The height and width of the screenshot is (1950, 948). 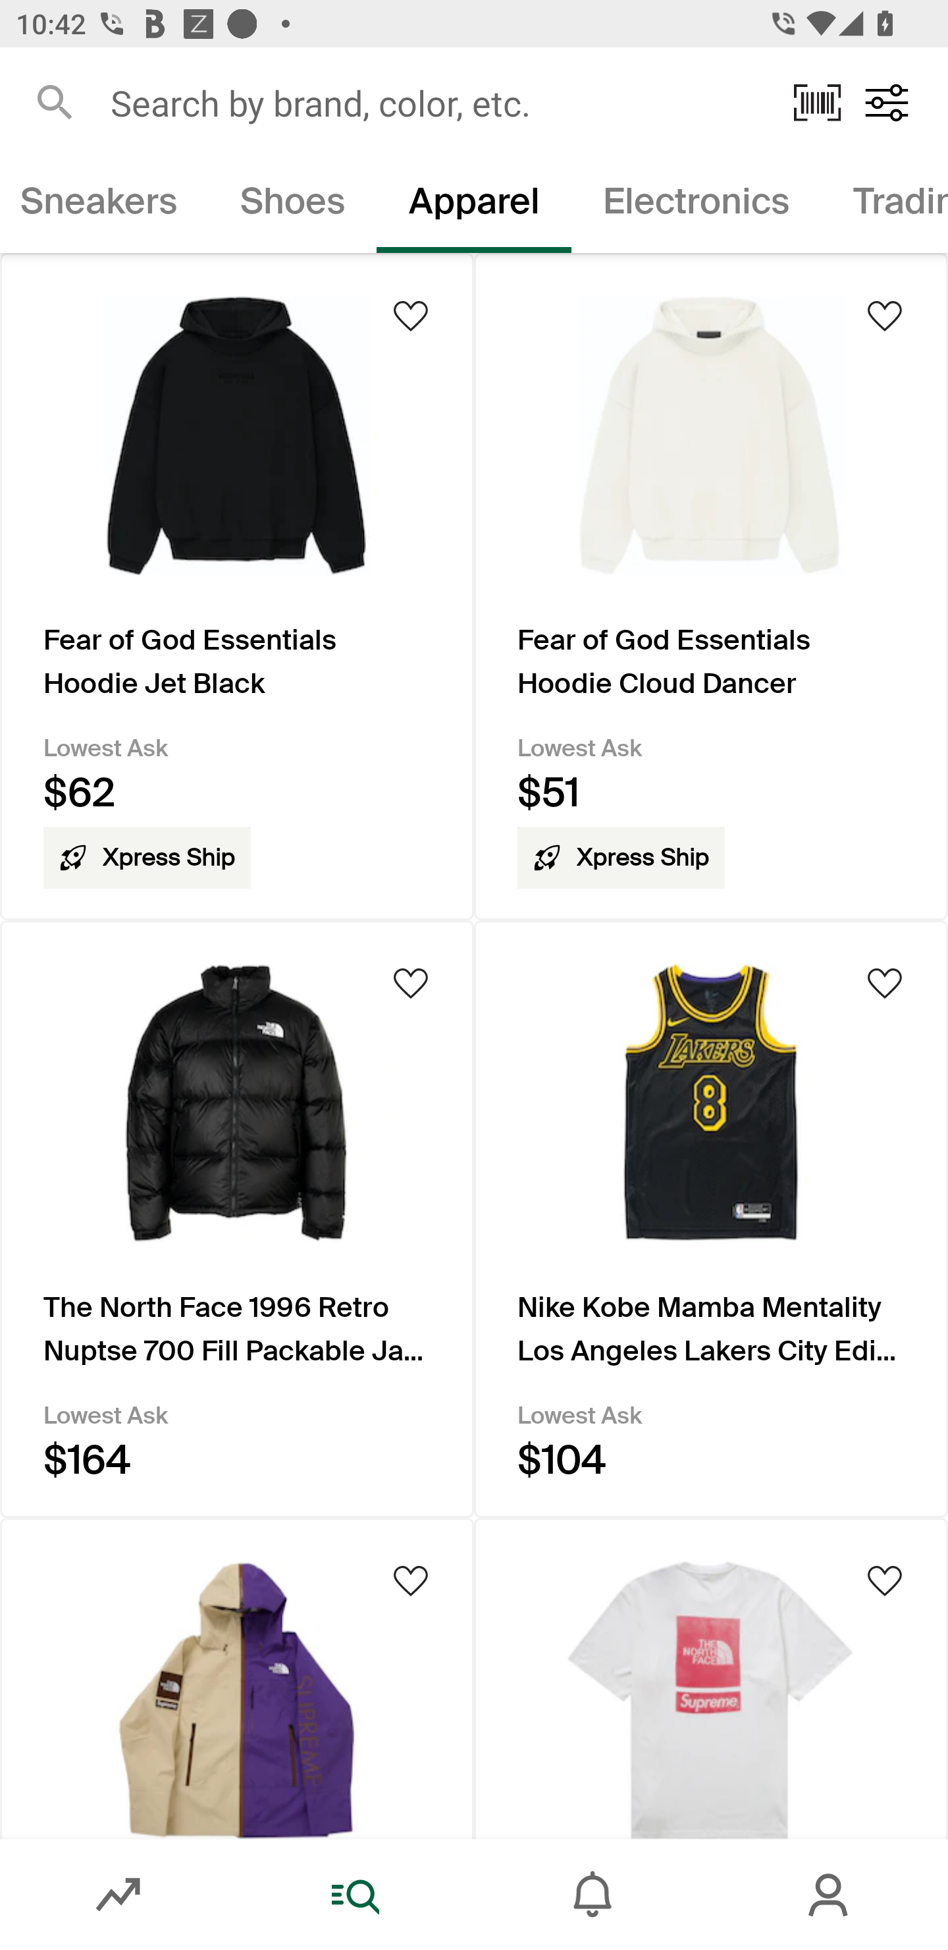 What do you see at coordinates (697, 206) in the screenshot?
I see `Electronics` at bounding box center [697, 206].